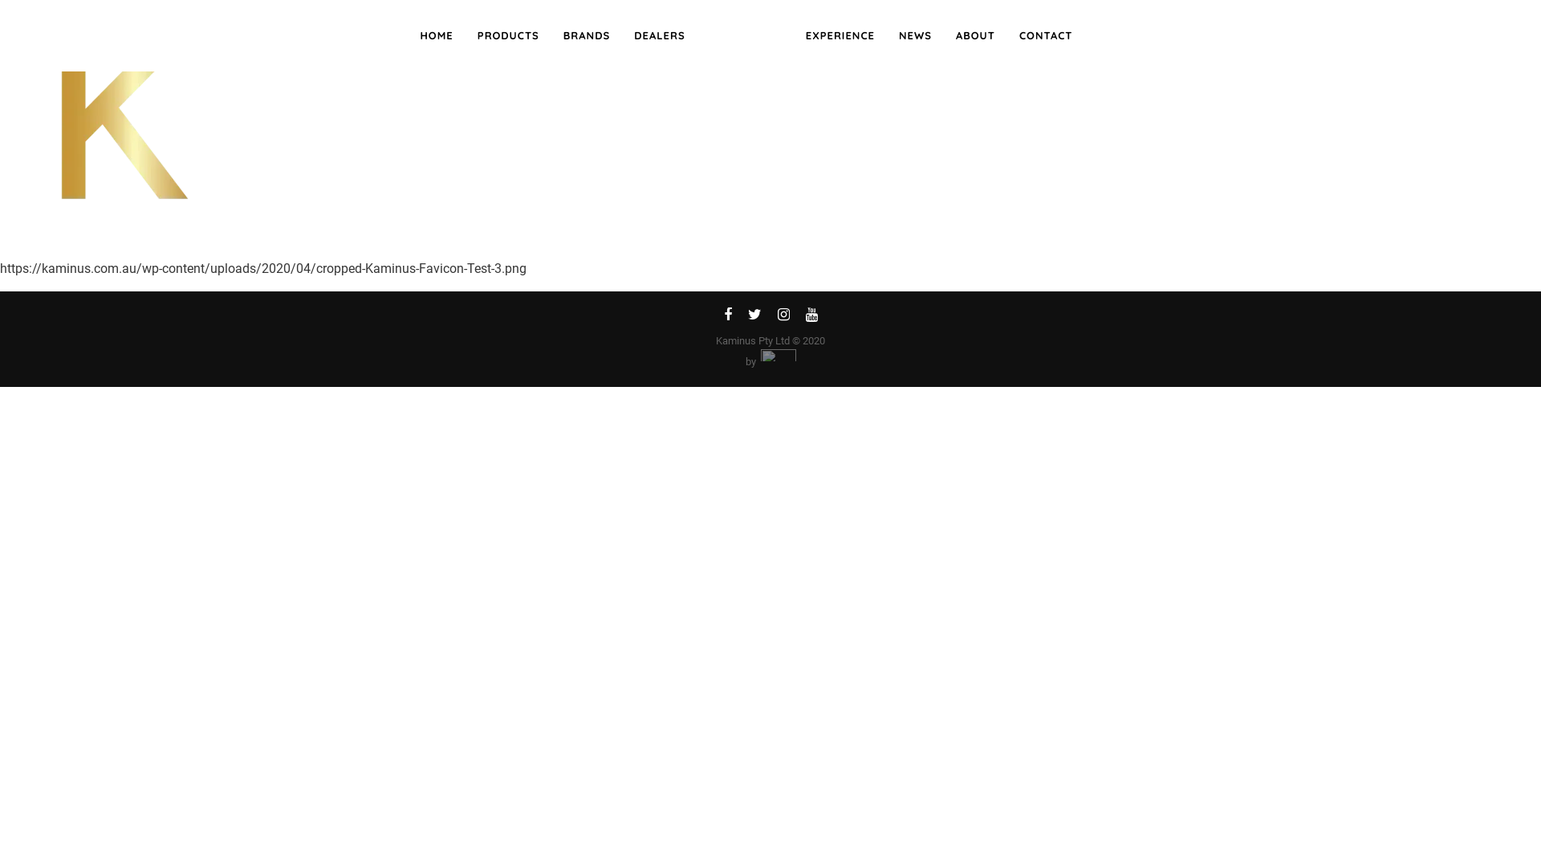 The image size is (1541, 867). I want to click on Instagram, so click(783, 318).